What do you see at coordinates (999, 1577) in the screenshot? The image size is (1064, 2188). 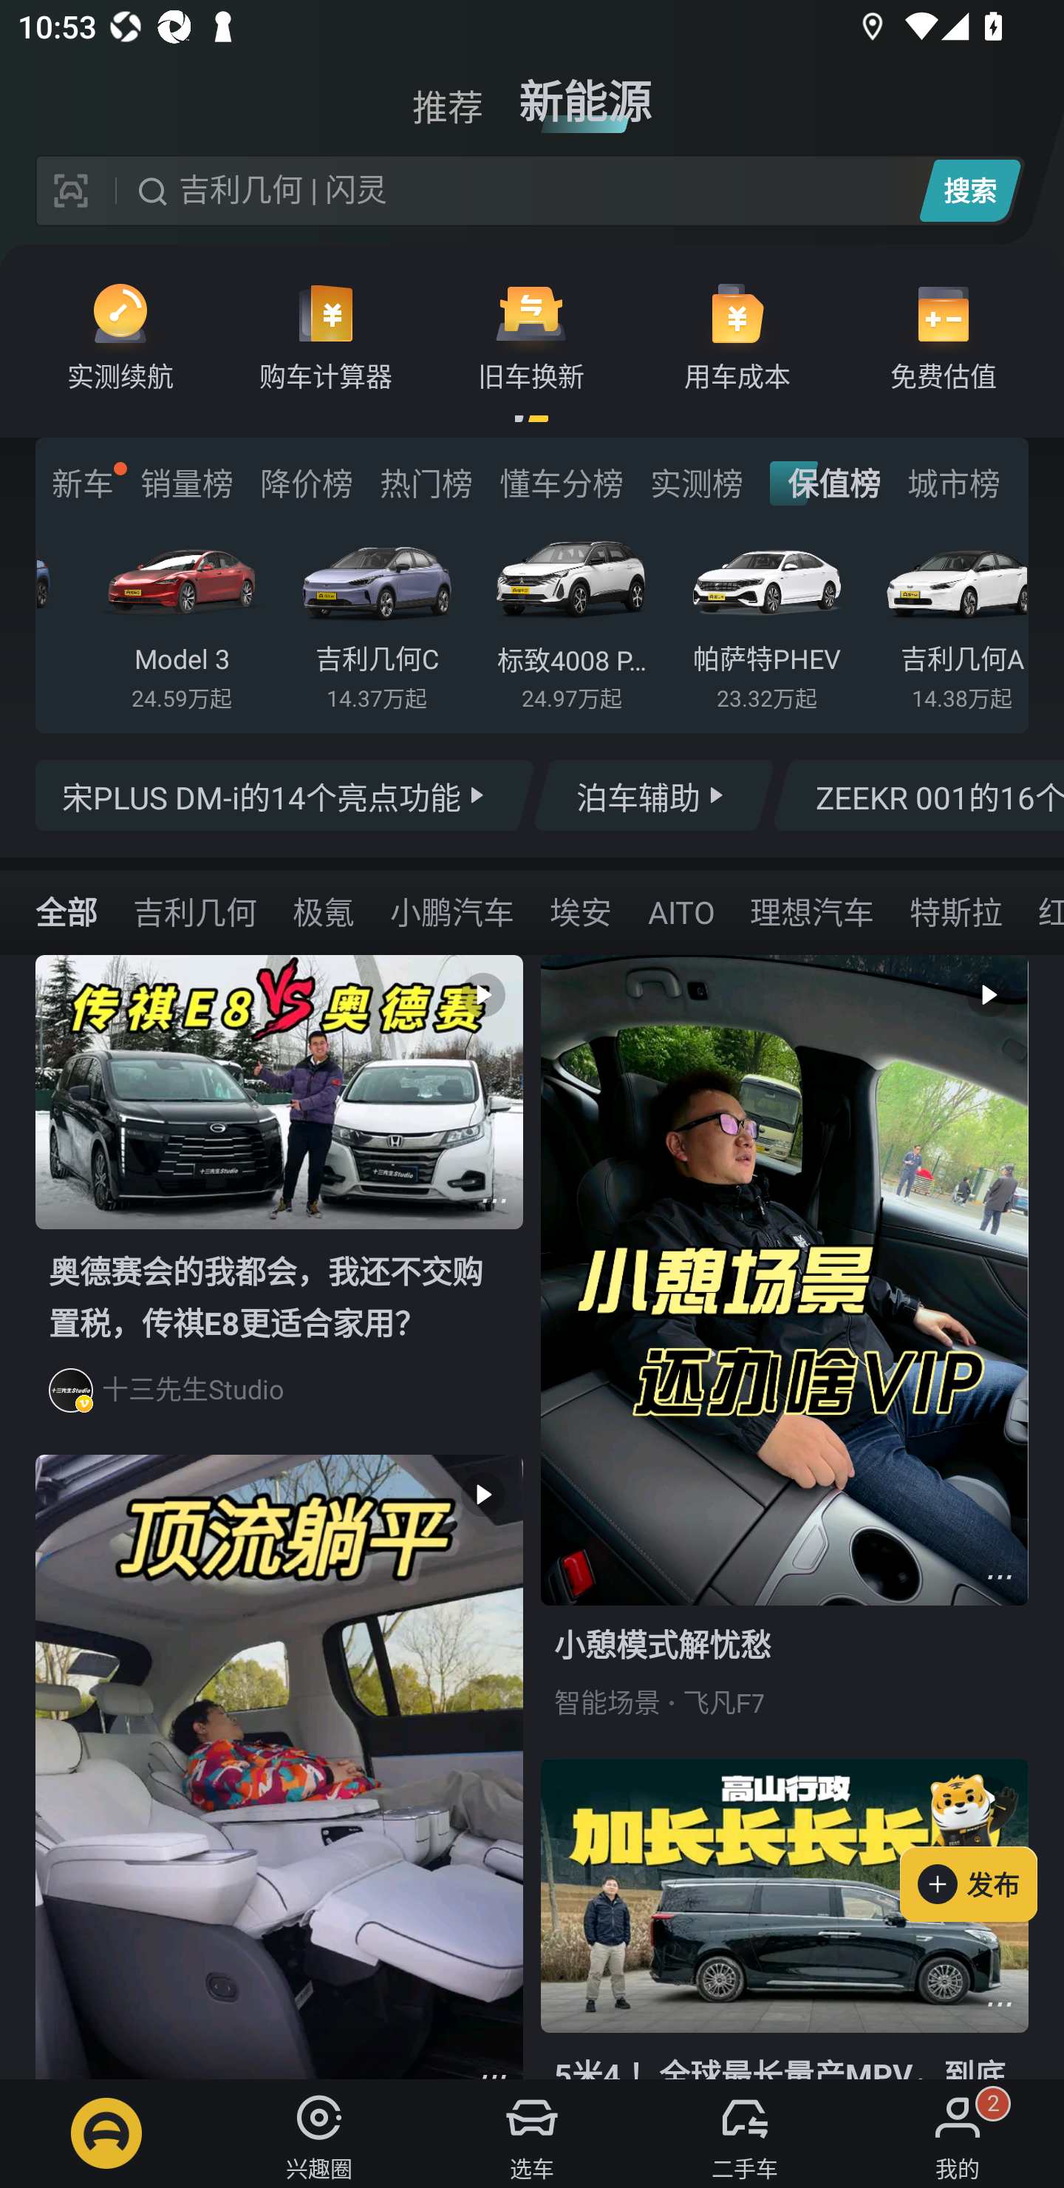 I see `` at bounding box center [999, 1577].